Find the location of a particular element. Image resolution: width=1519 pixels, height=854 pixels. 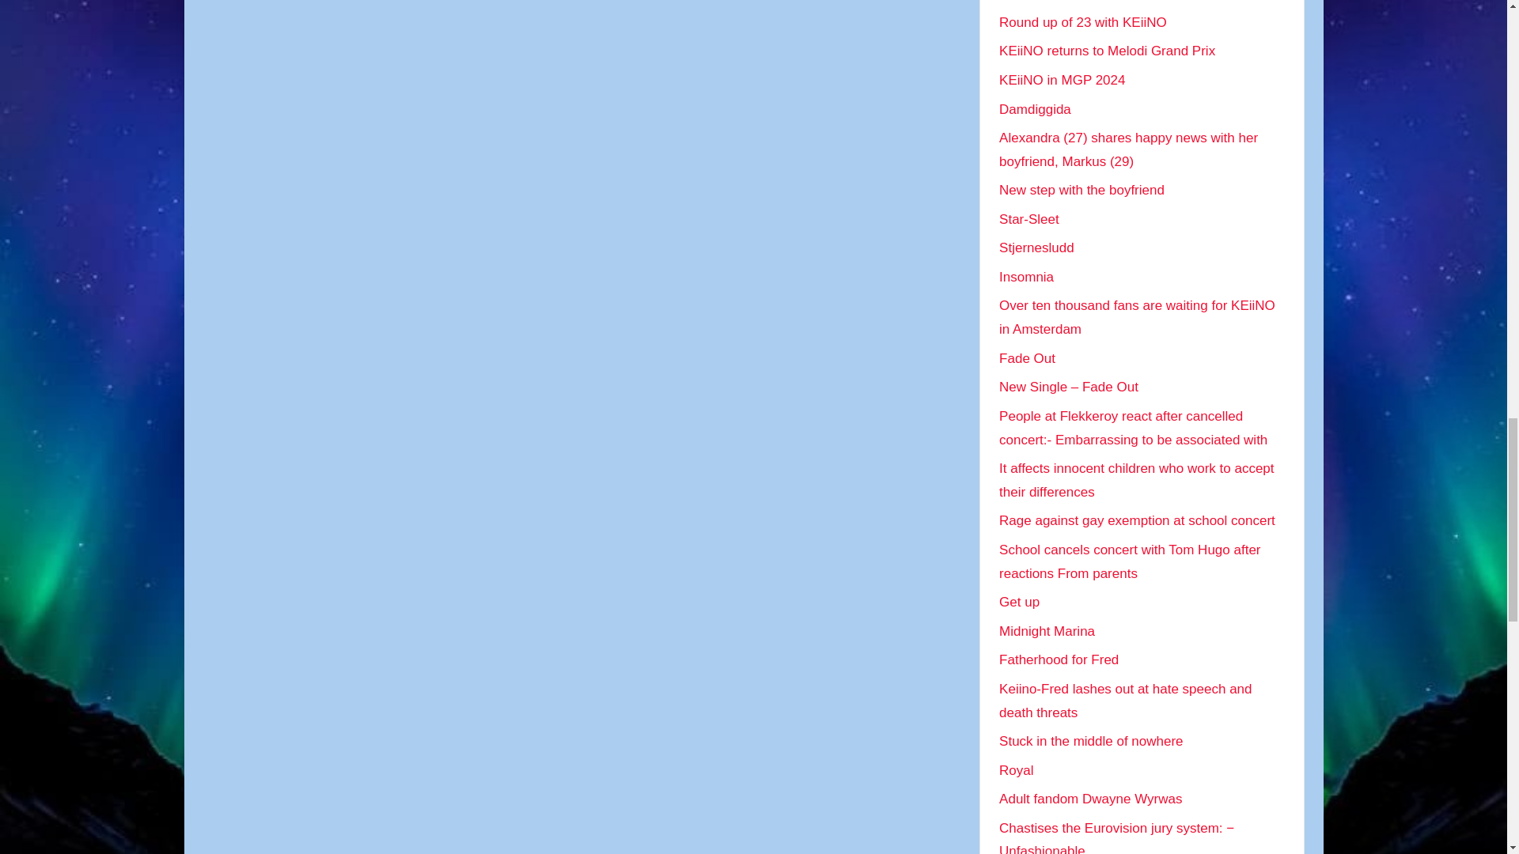

Over ten thousand fans are waiting for KEiiNO in Amsterdam is located at coordinates (1138, 316).